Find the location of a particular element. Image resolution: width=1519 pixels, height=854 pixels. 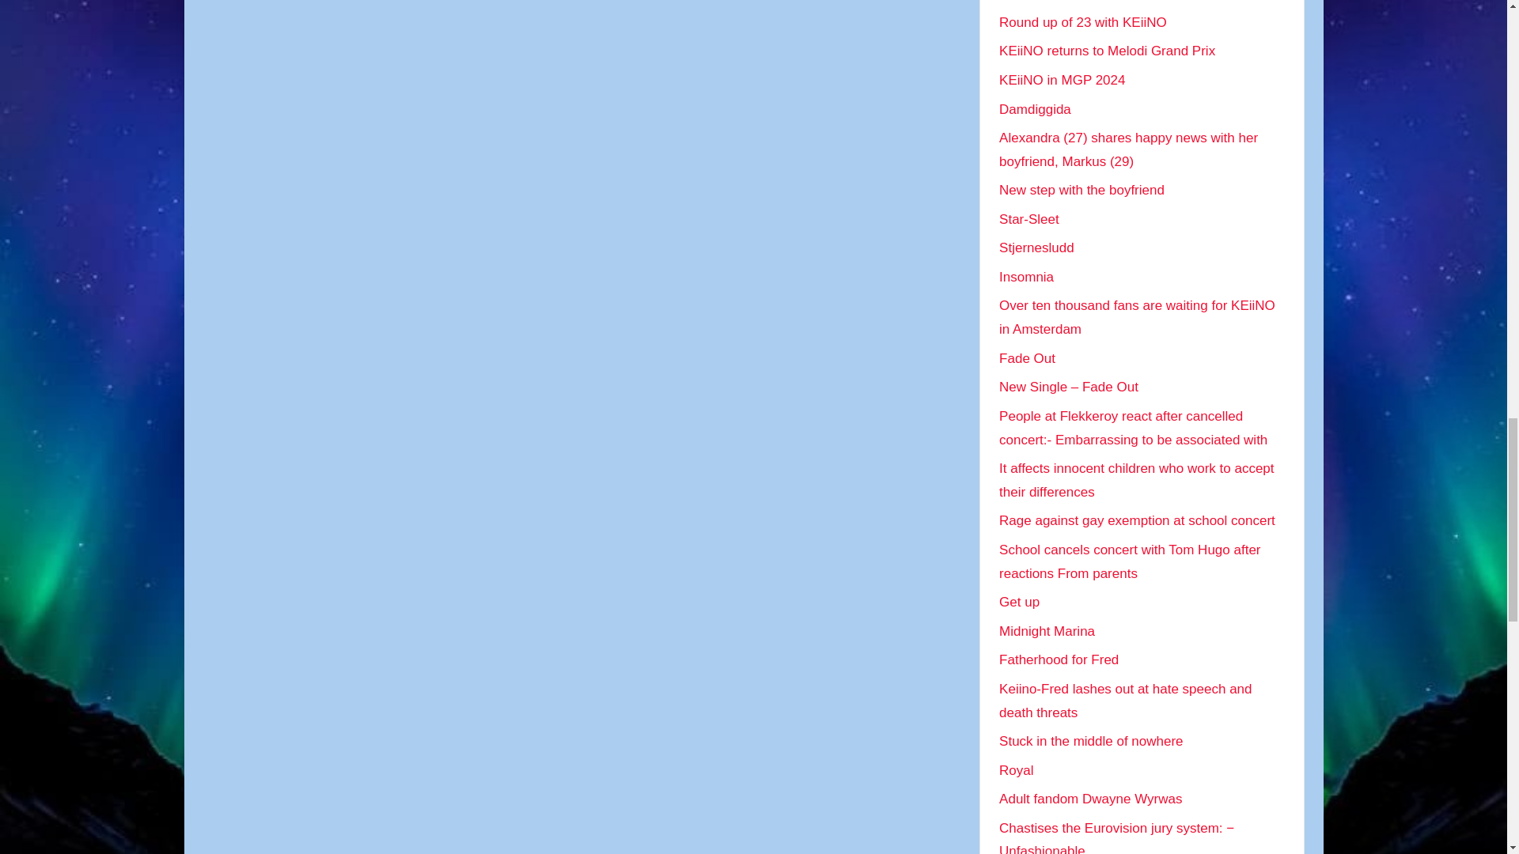

Over ten thousand fans are waiting for KEiiNO in Amsterdam is located at coordinates (1138, 316).